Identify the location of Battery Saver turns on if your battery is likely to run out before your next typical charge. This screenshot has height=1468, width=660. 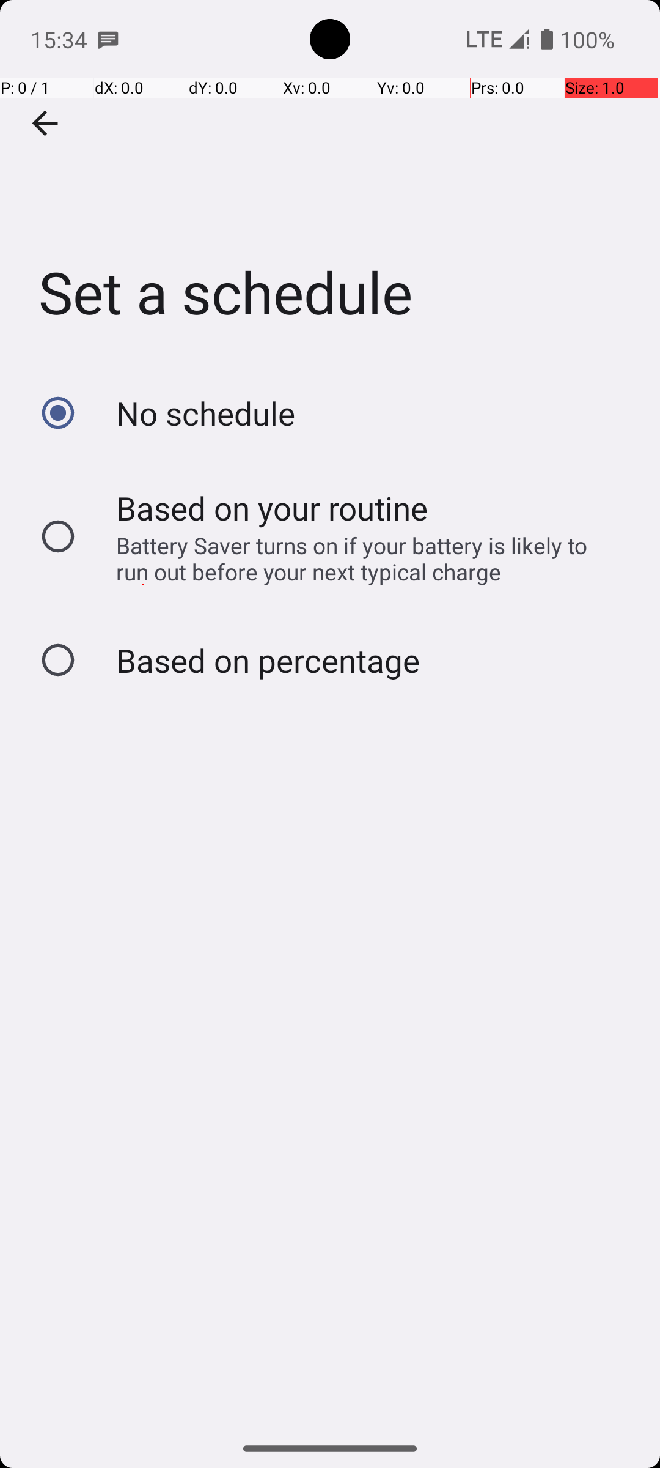
(362, 558).